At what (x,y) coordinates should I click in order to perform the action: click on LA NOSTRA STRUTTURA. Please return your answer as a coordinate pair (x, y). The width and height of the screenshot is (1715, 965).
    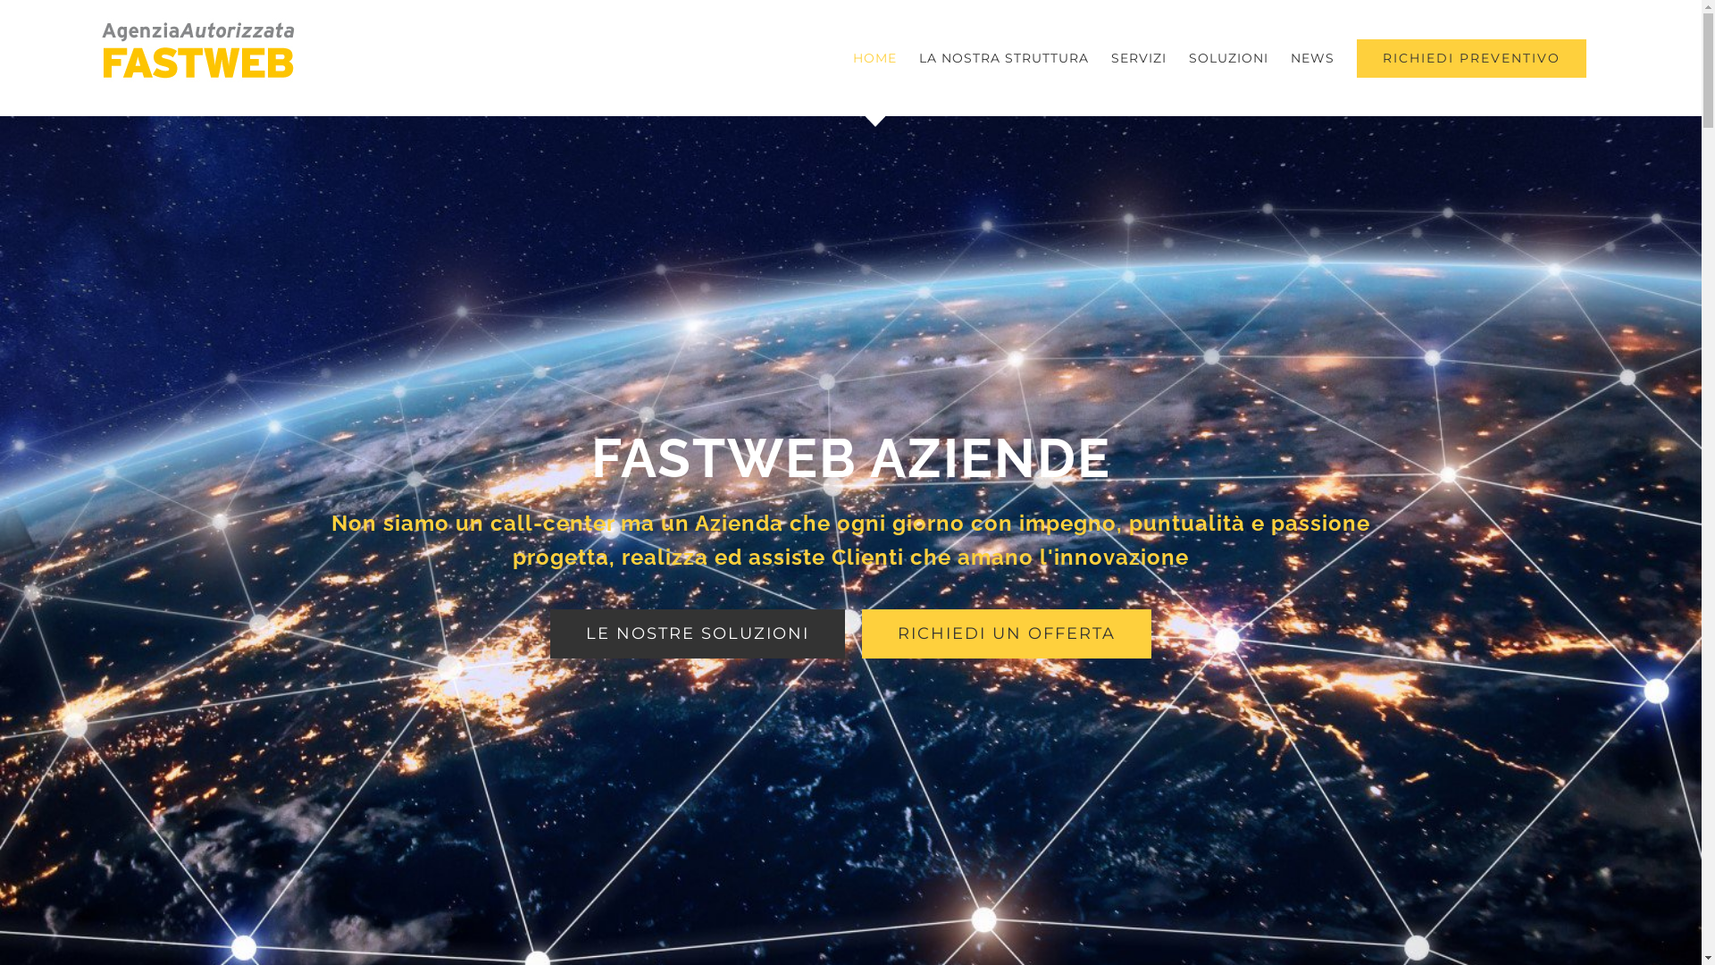
    Looking at the image, I should click on (1004, 58).